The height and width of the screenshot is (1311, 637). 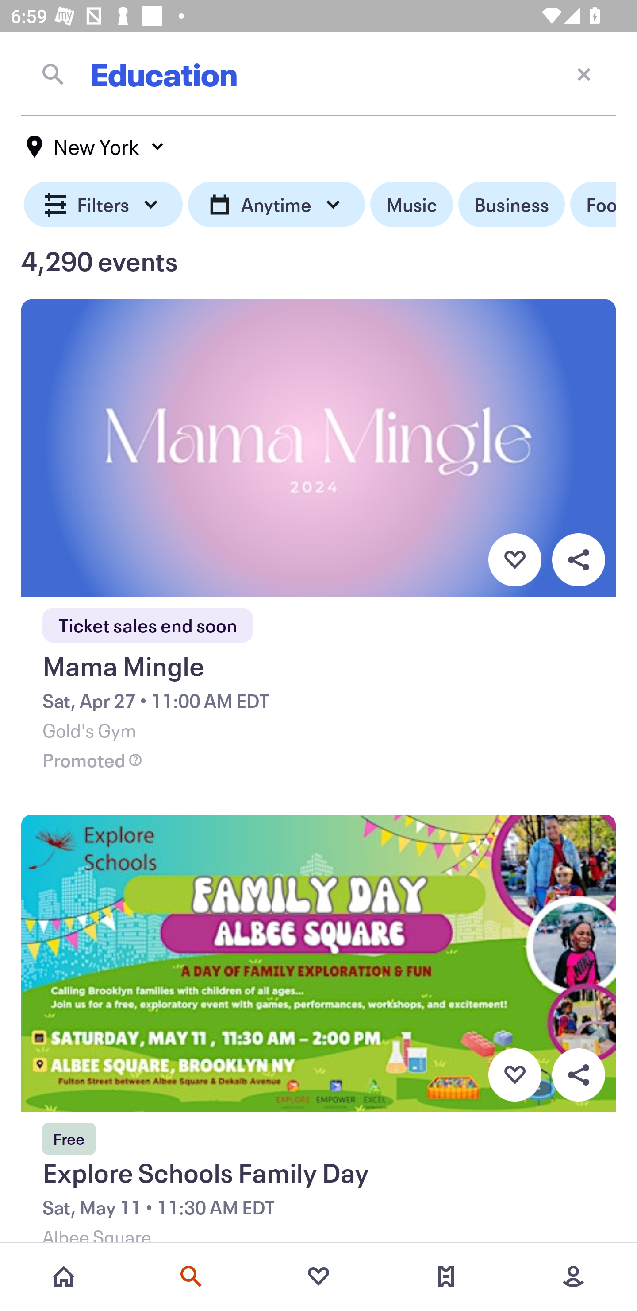 What do you see at coordinates (411, 205) in the screenshot?
I see `Music` at bounding box center [411, 205].